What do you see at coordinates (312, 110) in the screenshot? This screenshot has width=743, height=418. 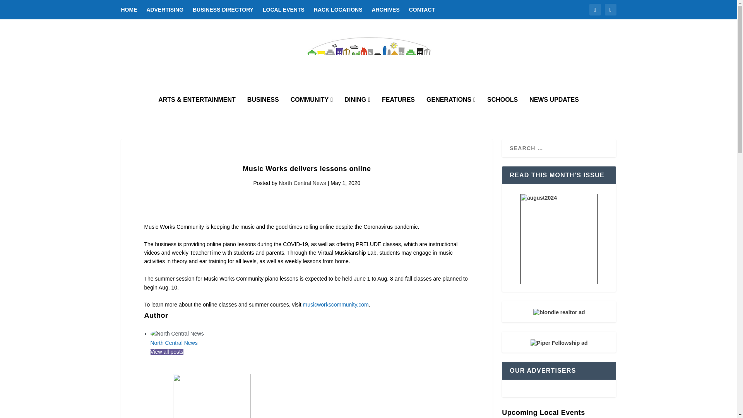 I see `COMMUNITY` at bounding box center [312, 110].